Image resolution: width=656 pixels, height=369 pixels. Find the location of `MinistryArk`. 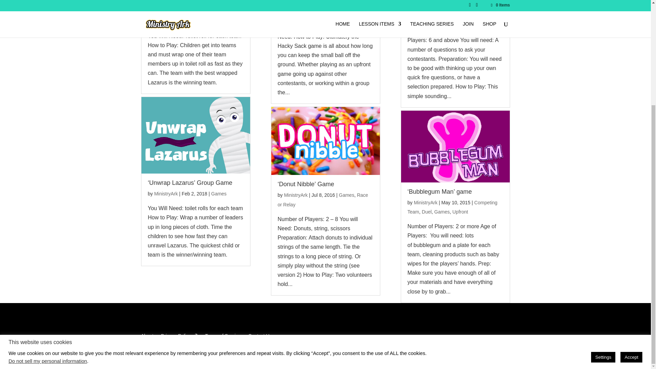

MinistryArk is located at coordinates (166, 193).